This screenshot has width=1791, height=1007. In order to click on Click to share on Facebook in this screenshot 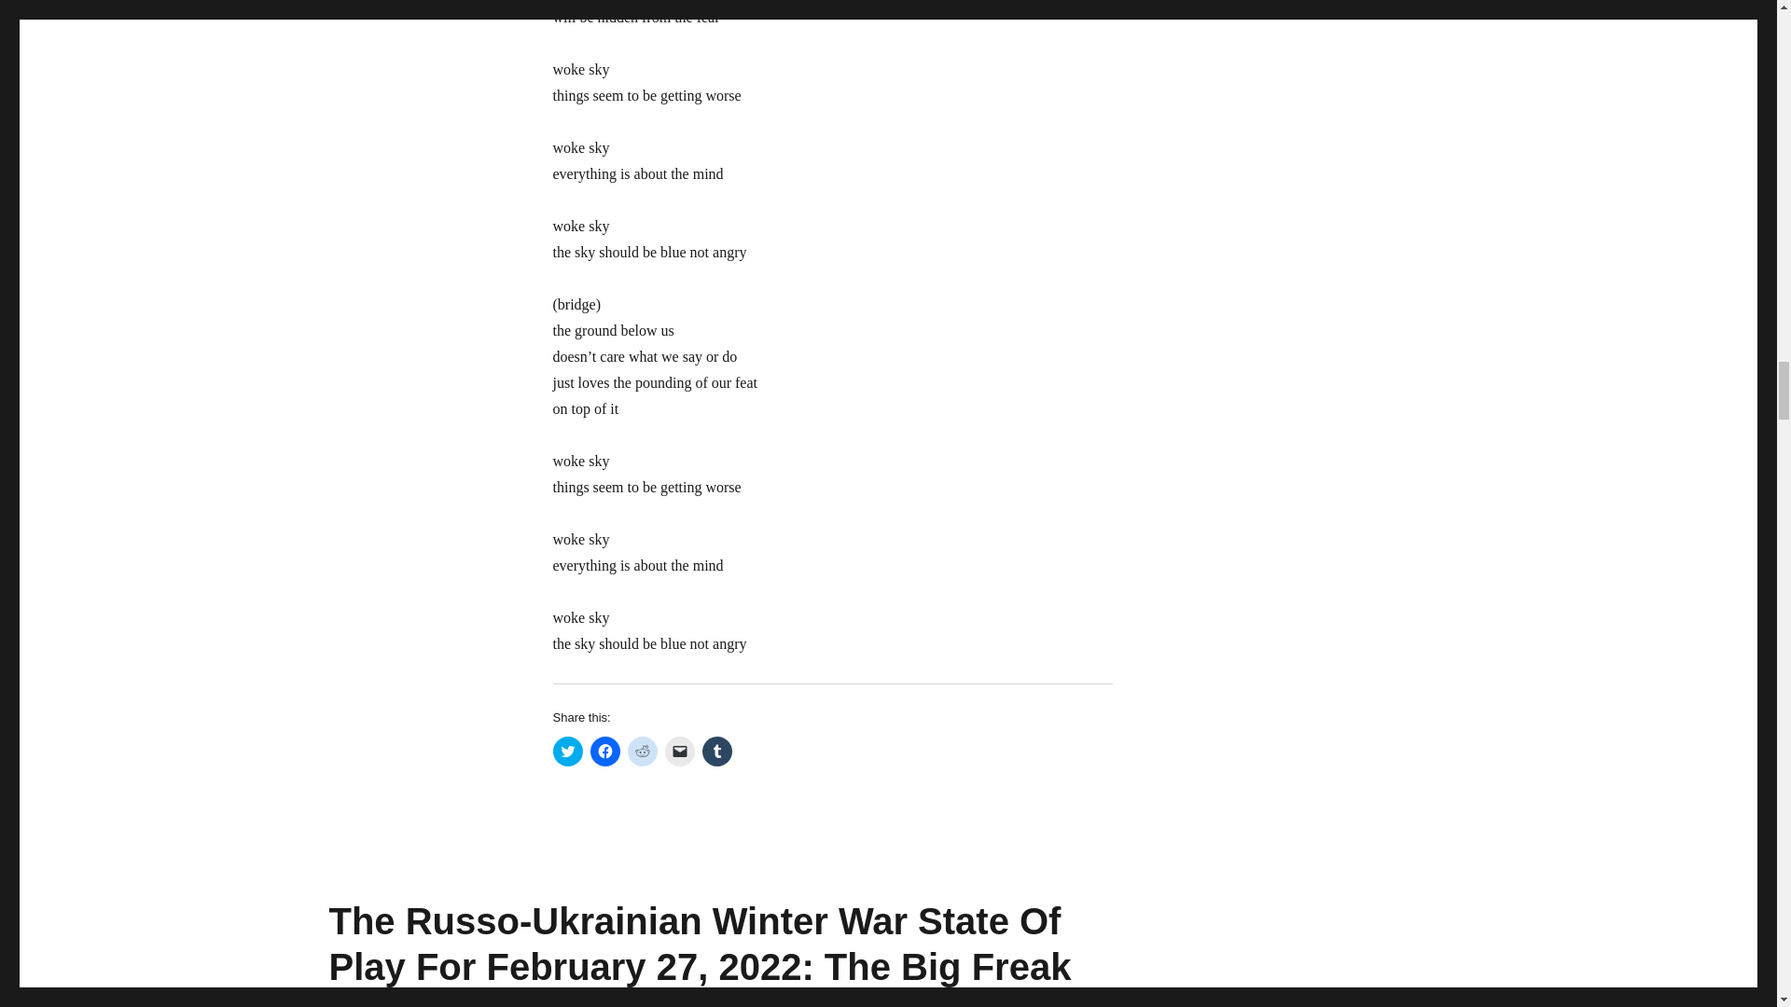, I will do `click(604, 751)`.